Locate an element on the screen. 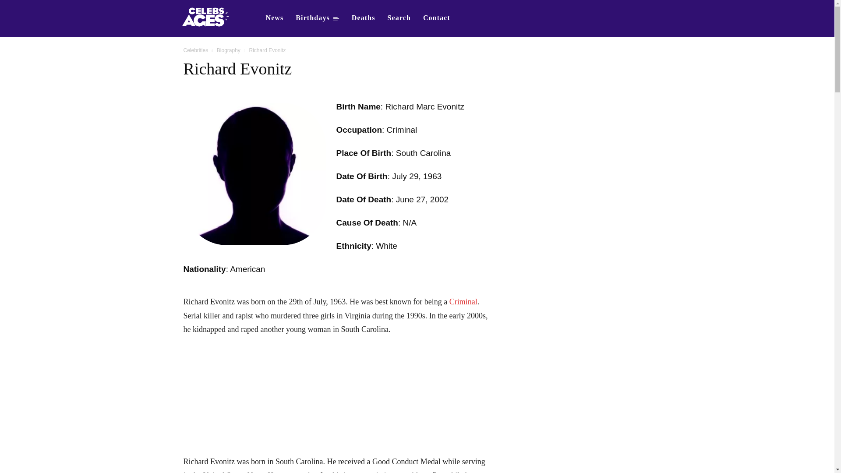 This screenshot has height=473, width=841. Celebrity Deaths 2018 is located at coordinates (364, 18).